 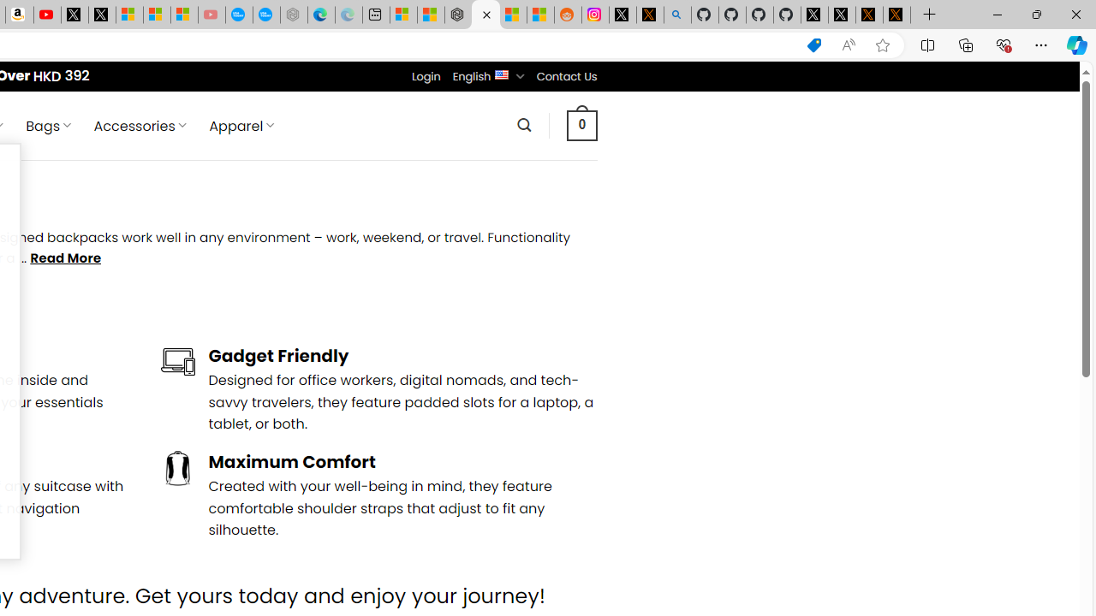 I want to click on Shanghai, China Weather trends | Microsoft Weather, so click(x=539, y=15).